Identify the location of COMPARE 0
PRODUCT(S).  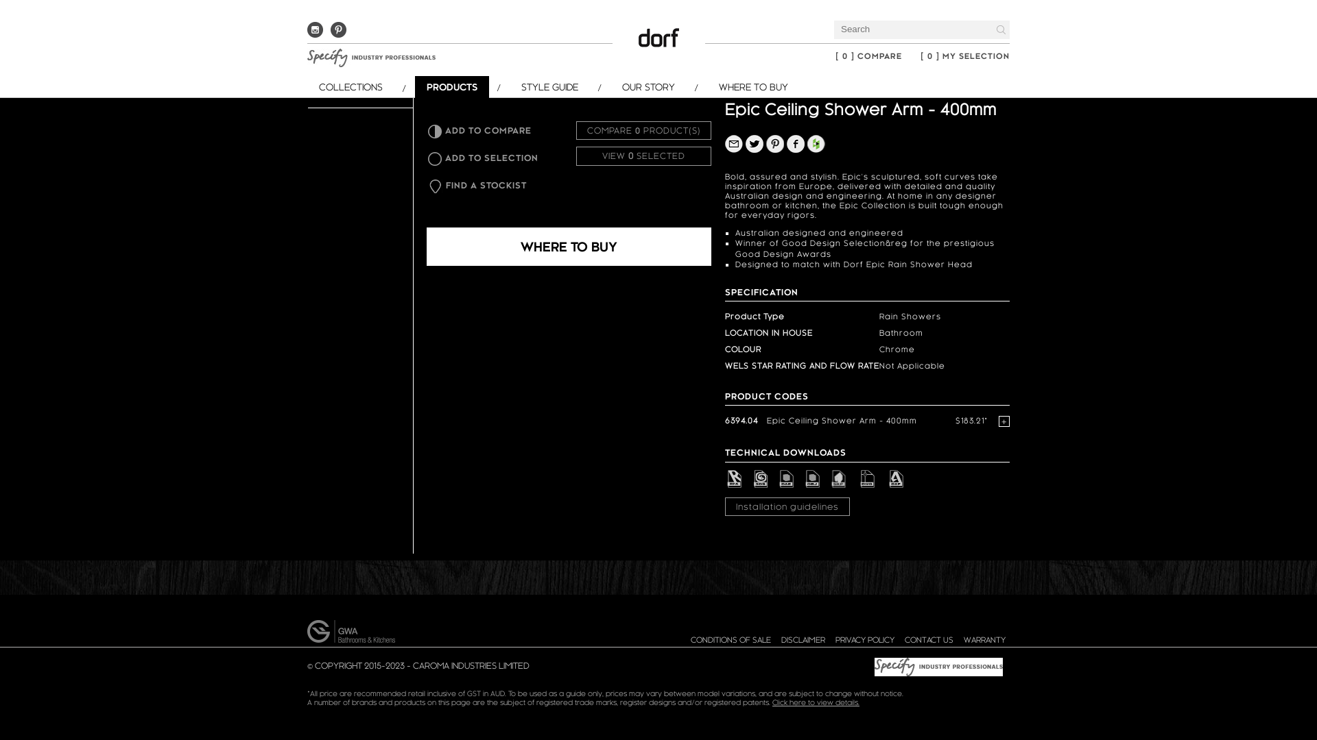
(643, 130).